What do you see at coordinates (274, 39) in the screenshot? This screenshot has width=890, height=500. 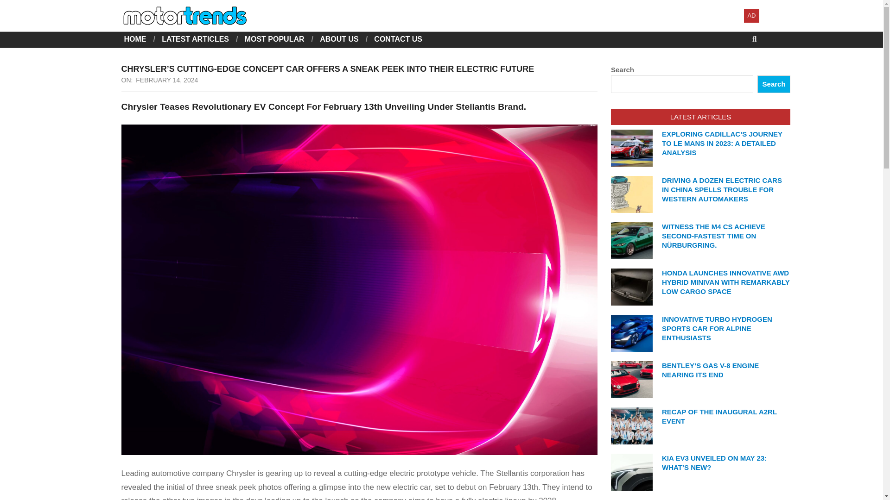 I see `MOST POPULAR` at bounding box center [274, 39].